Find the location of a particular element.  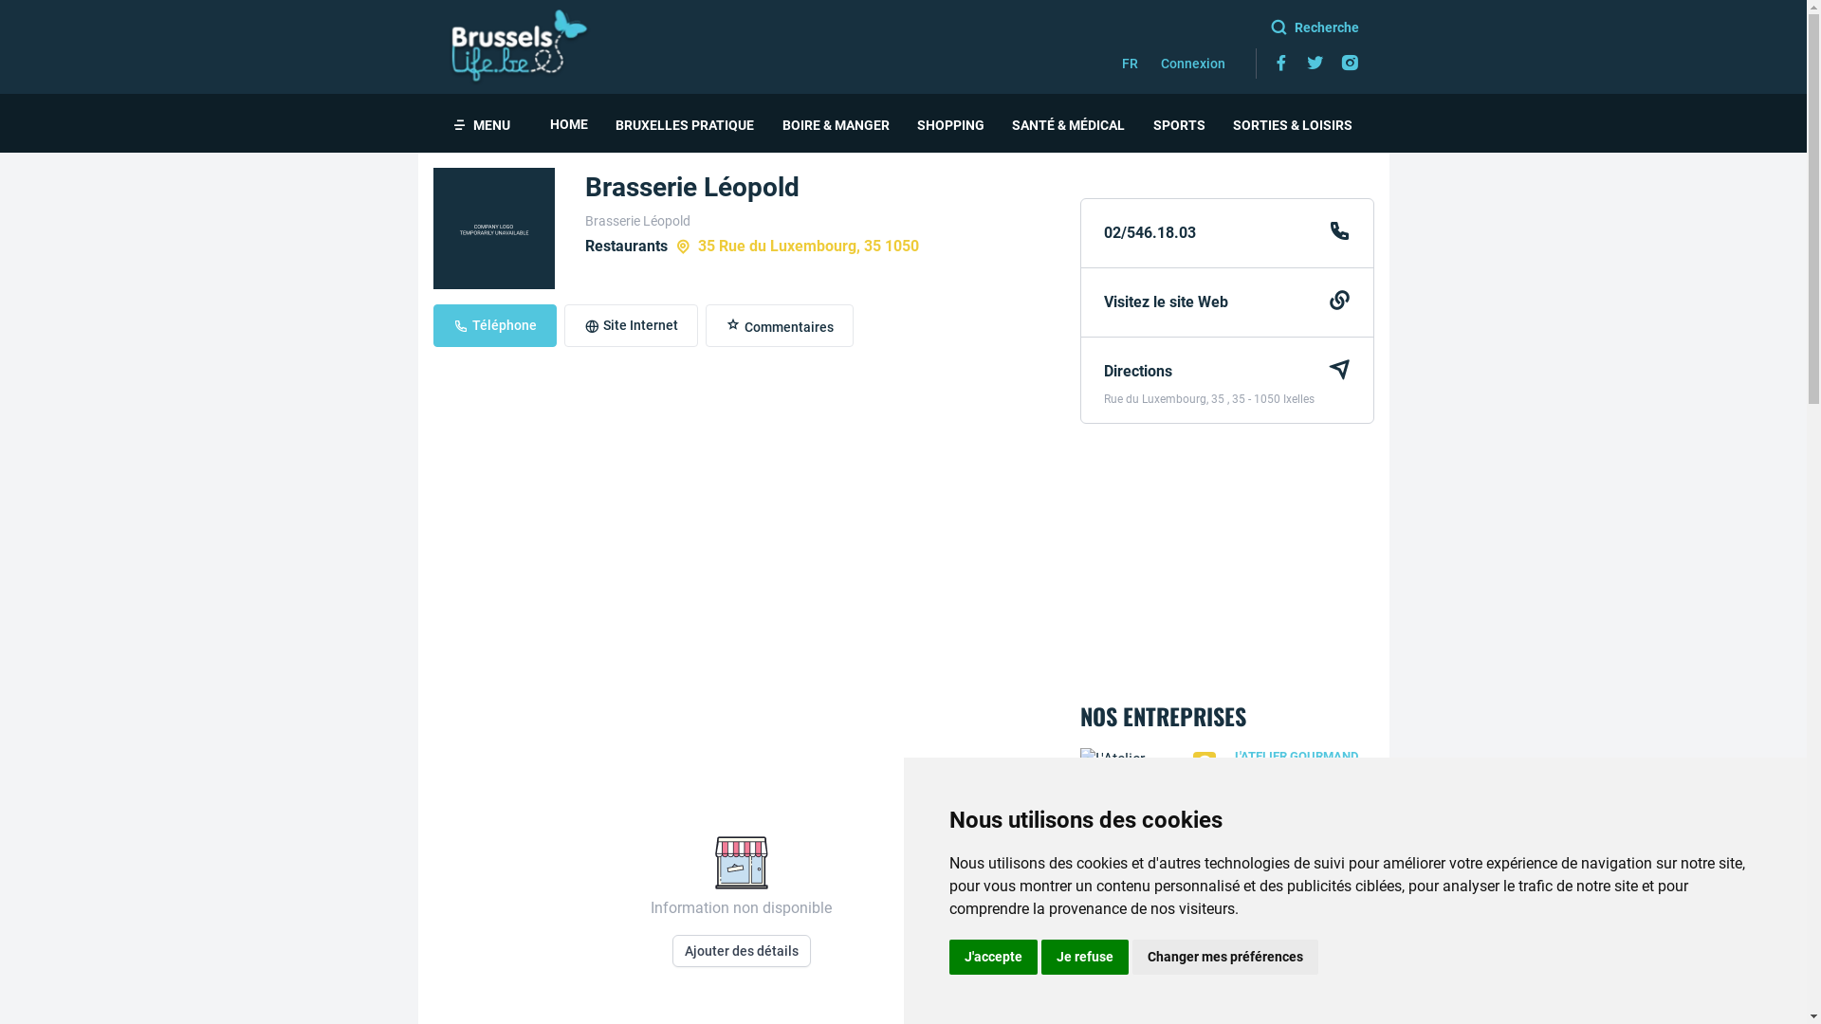

MENU is located at coordinates (480, 123).